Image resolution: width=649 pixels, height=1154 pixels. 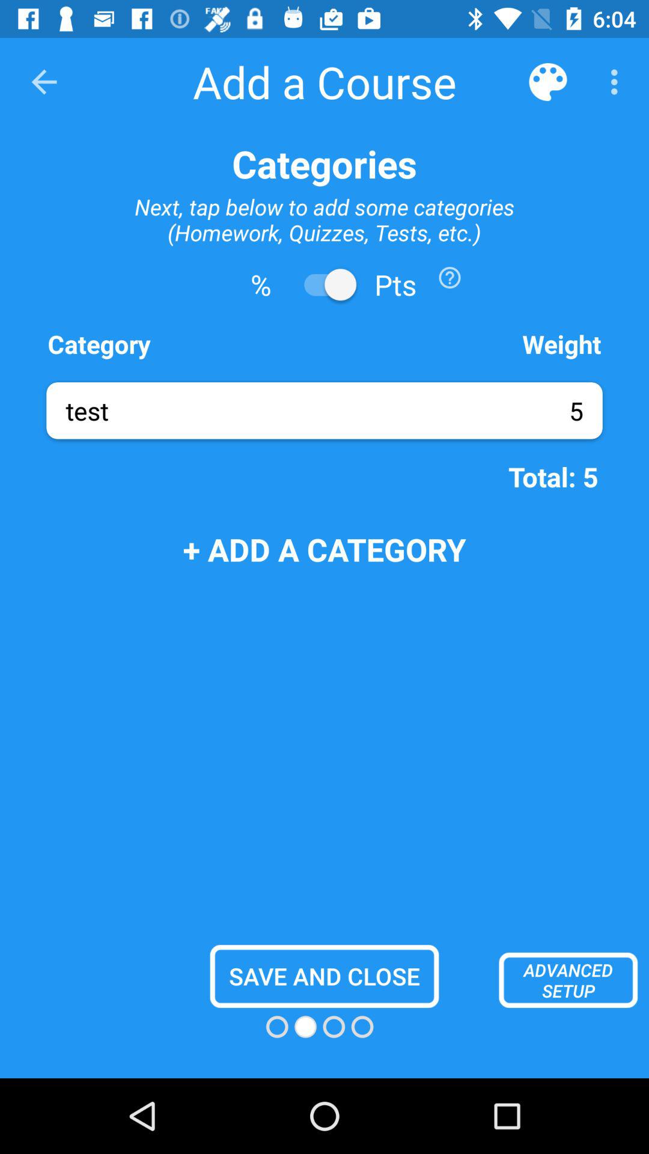 What do you see at coordinates (324, 285) in the screenshot?
I see `toggle pts` at bounding box center [324, 285].